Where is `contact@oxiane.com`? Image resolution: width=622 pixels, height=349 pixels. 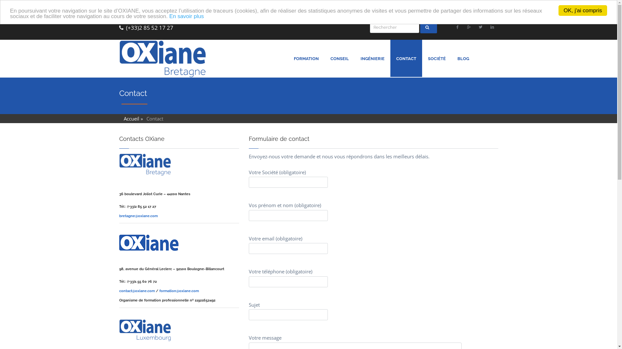 contact@oxiane.com is located at coordinates (137, 291).